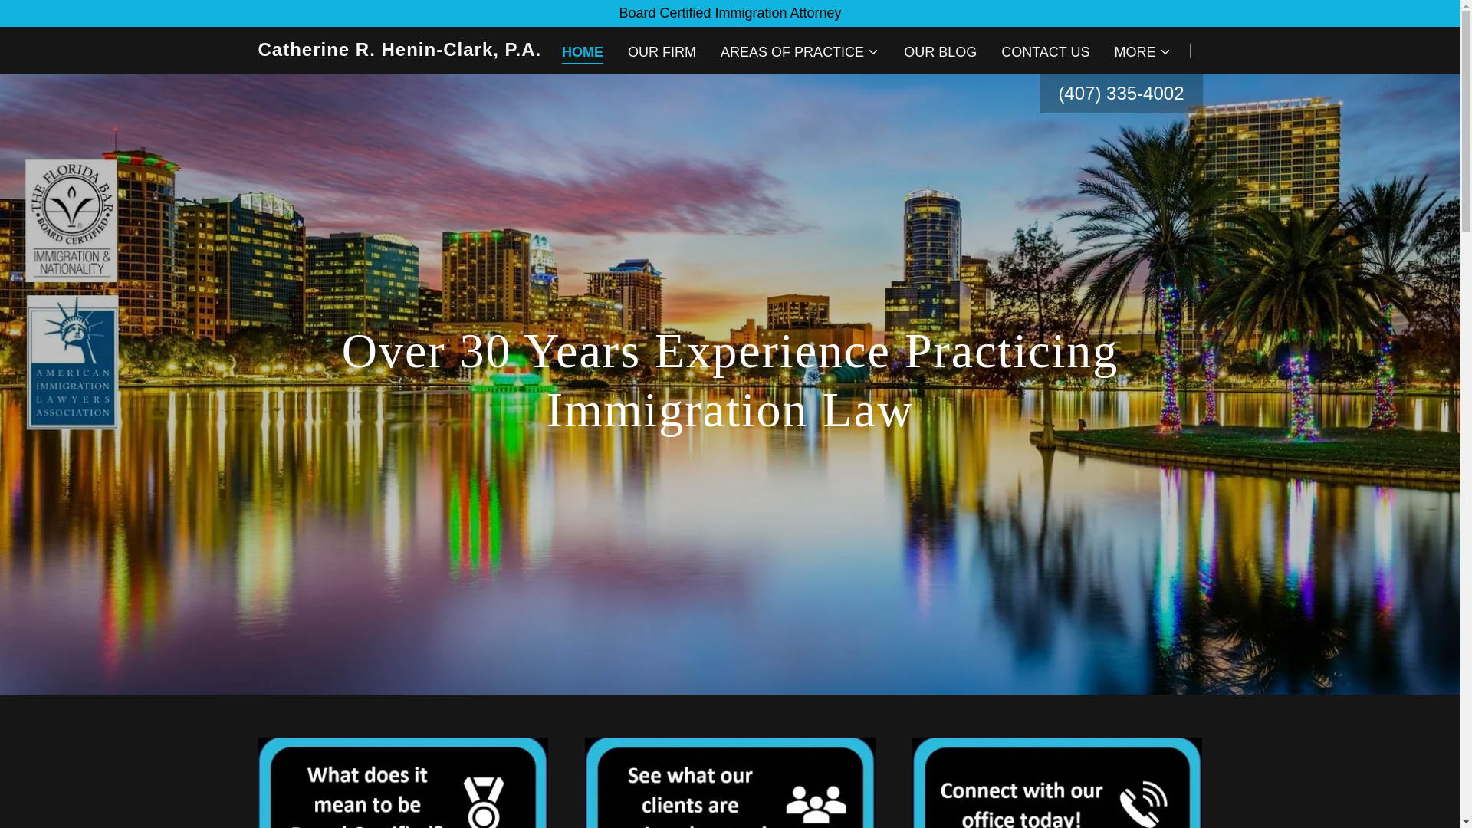 The height and width of the screenshot is (828, 1472). I want to click on CONTACT US, so click(1044, 52).